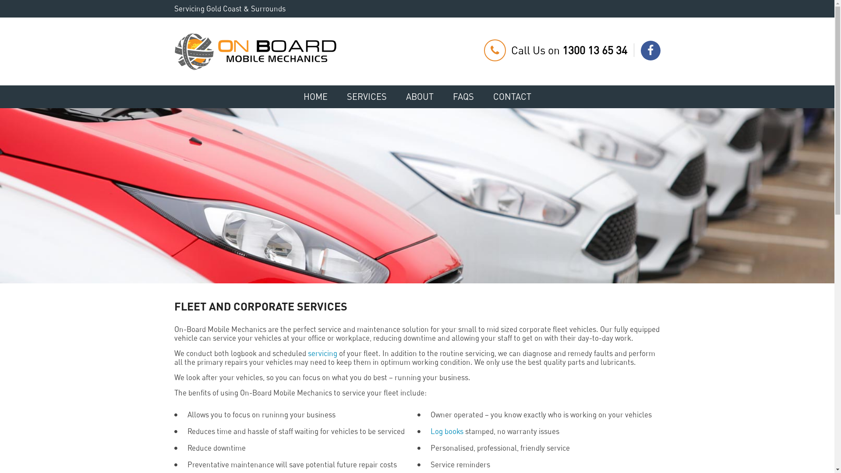  Describe the element at coordinates (255, 51) in the screenshot. I see `Onboard Mobile Mechanic` at that location.